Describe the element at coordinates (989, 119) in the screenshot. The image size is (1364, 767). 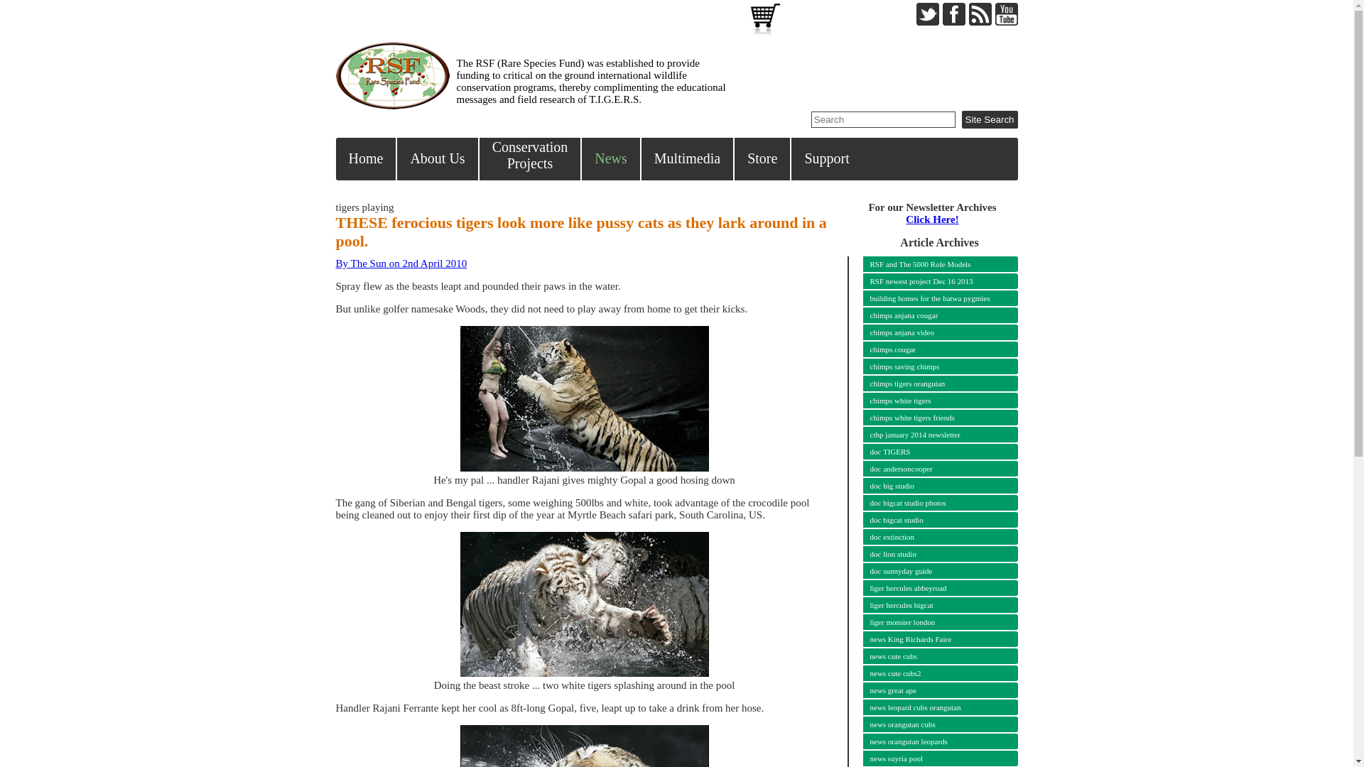
I see `building homes for the batwa pygmies` at that location.